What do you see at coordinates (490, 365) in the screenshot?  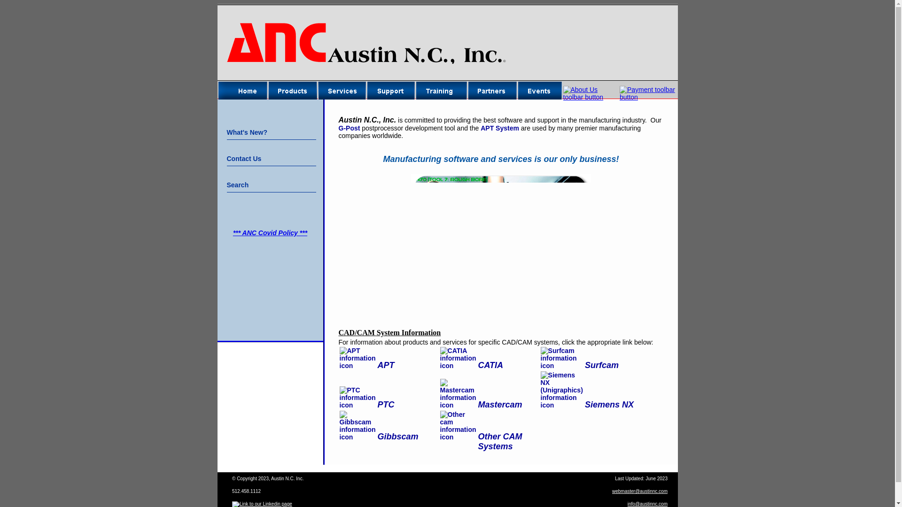 I see `CATIA` at bounding box center [490, 365].